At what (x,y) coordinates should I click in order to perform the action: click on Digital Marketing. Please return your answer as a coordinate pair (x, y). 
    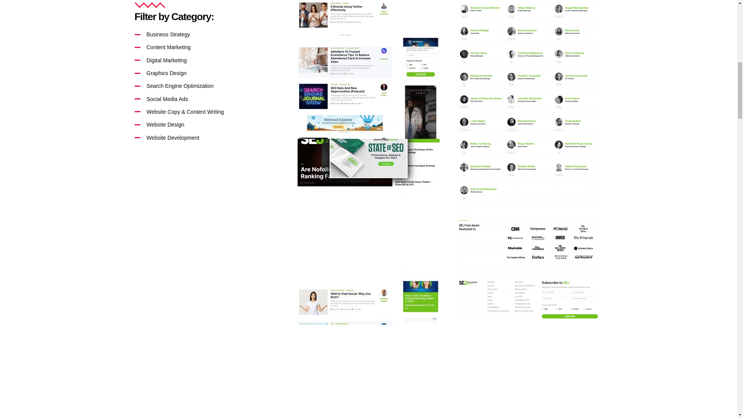
    Looking at the image, I should click on (209, 60).